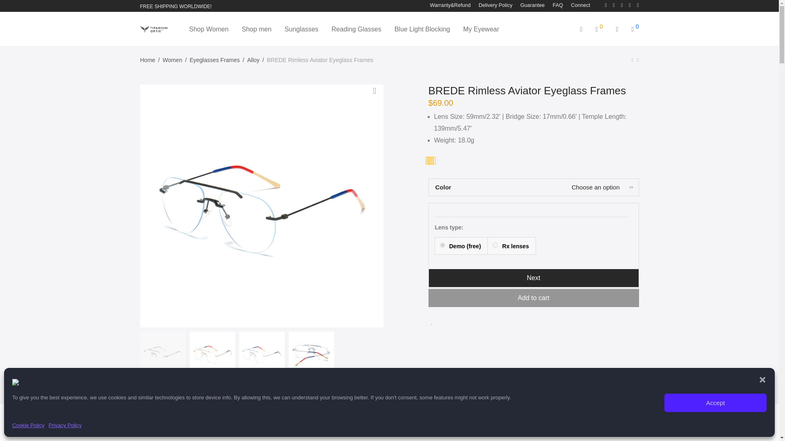  I want to click on Connect, so click(578, 5).